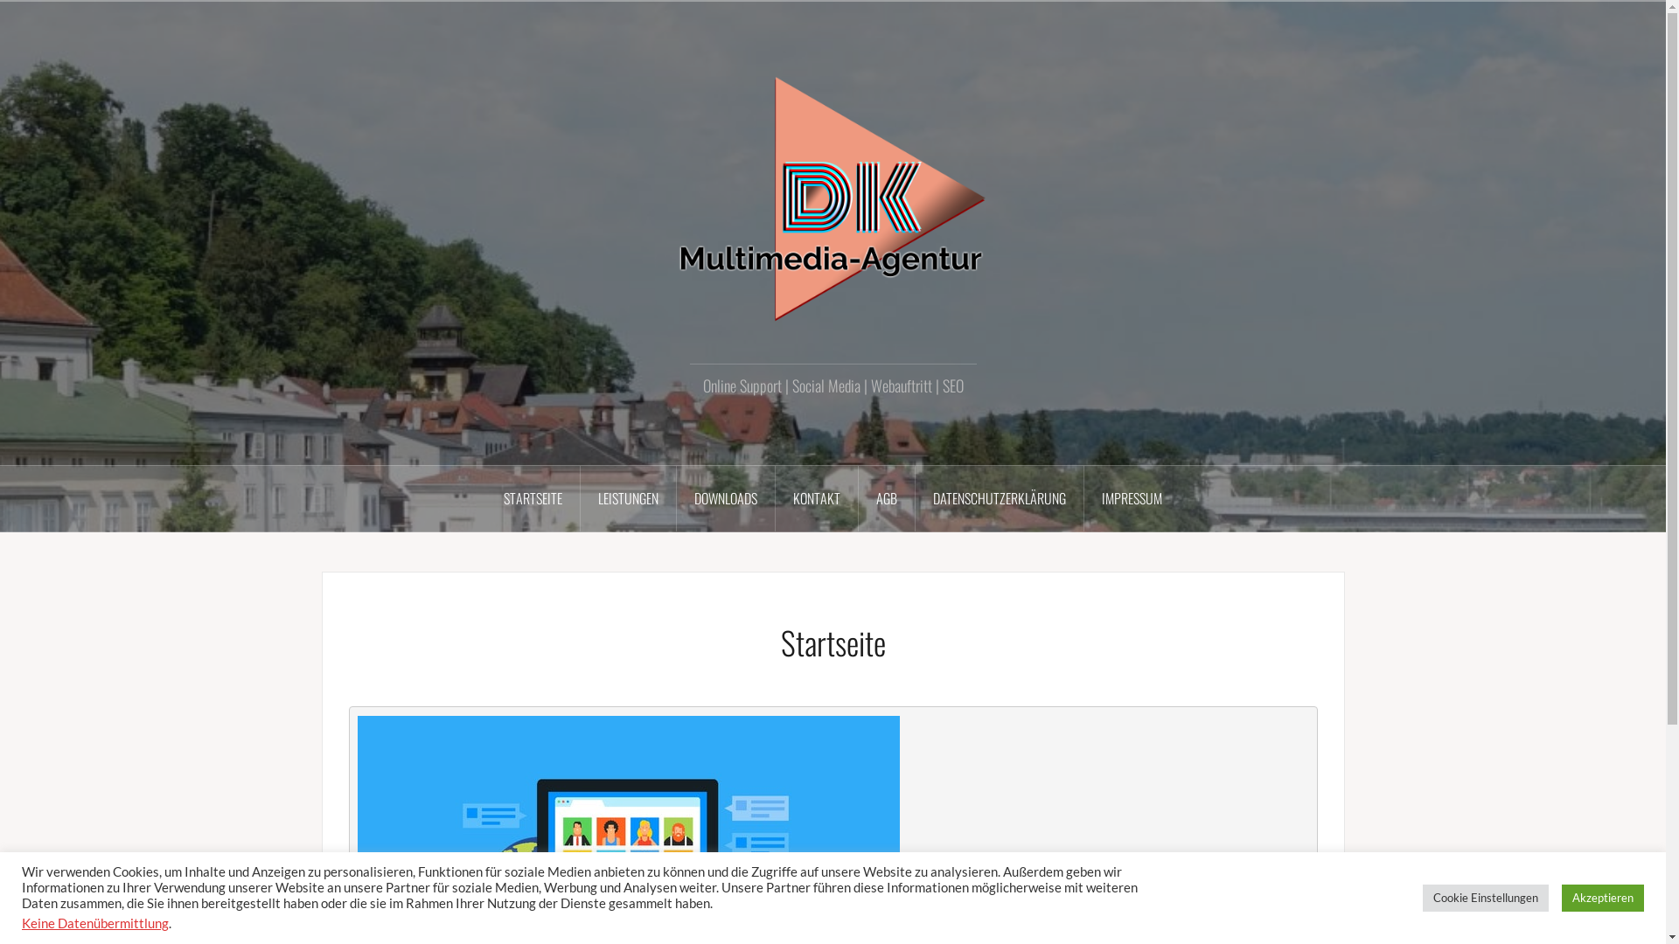 This screenshot has width=1679, height=944. Describe the element at coordinates (533, 499) in the screenshot. I see `STARTSEITE` at that location.